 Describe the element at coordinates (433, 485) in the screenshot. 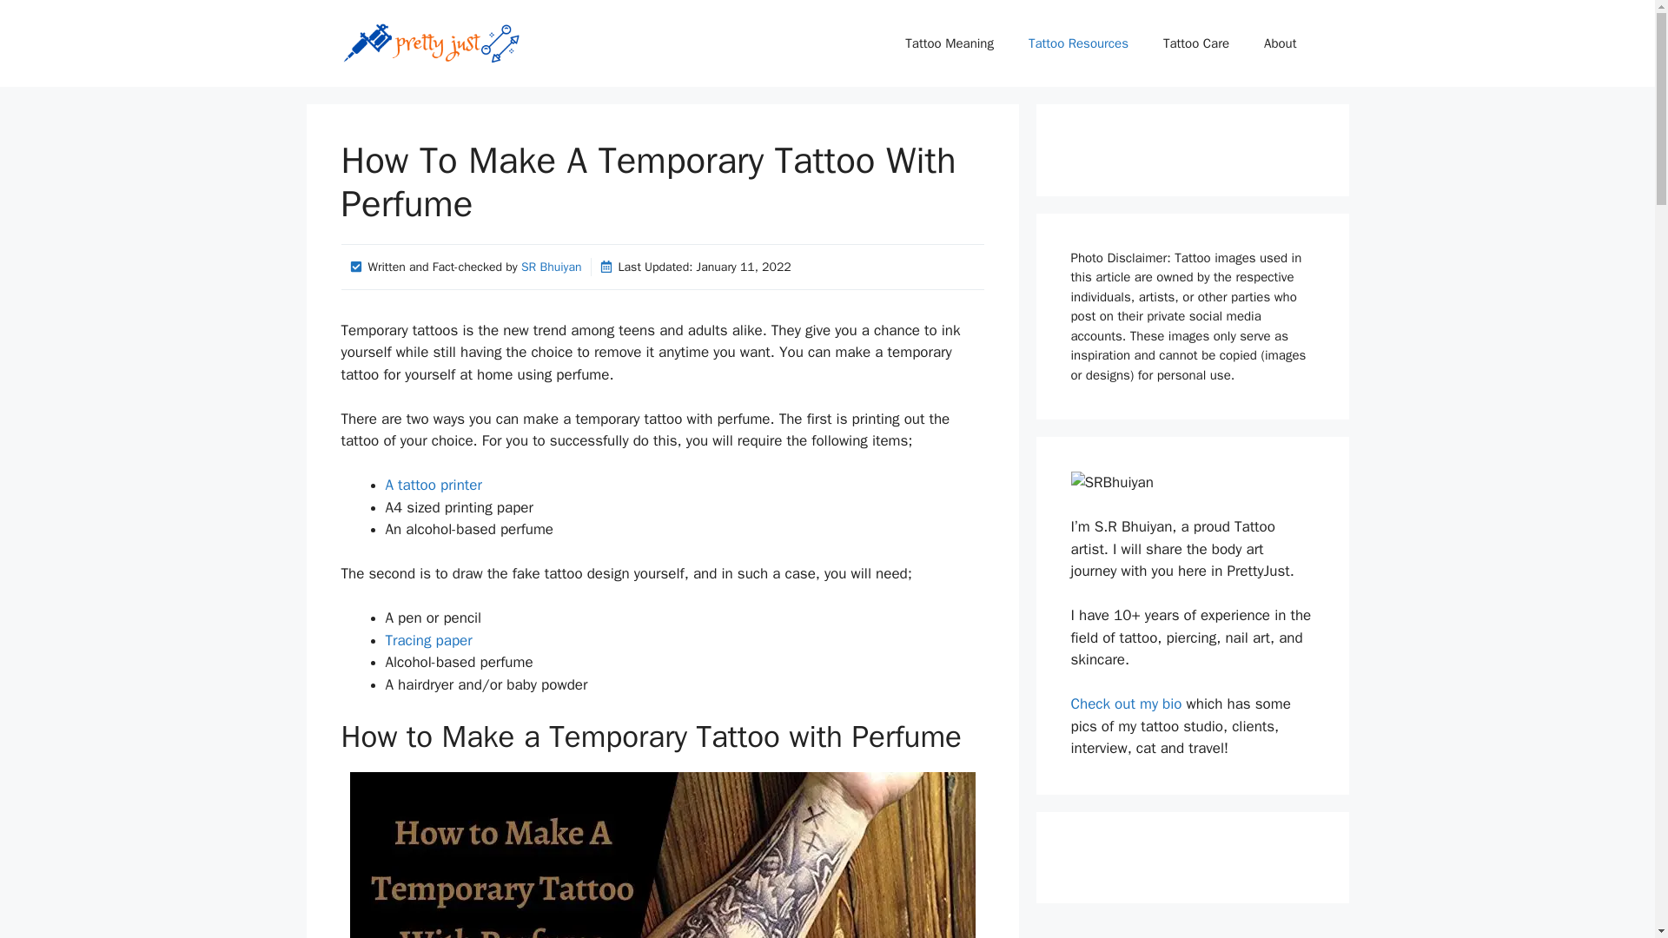

I see `A tattoo printer` at that location.